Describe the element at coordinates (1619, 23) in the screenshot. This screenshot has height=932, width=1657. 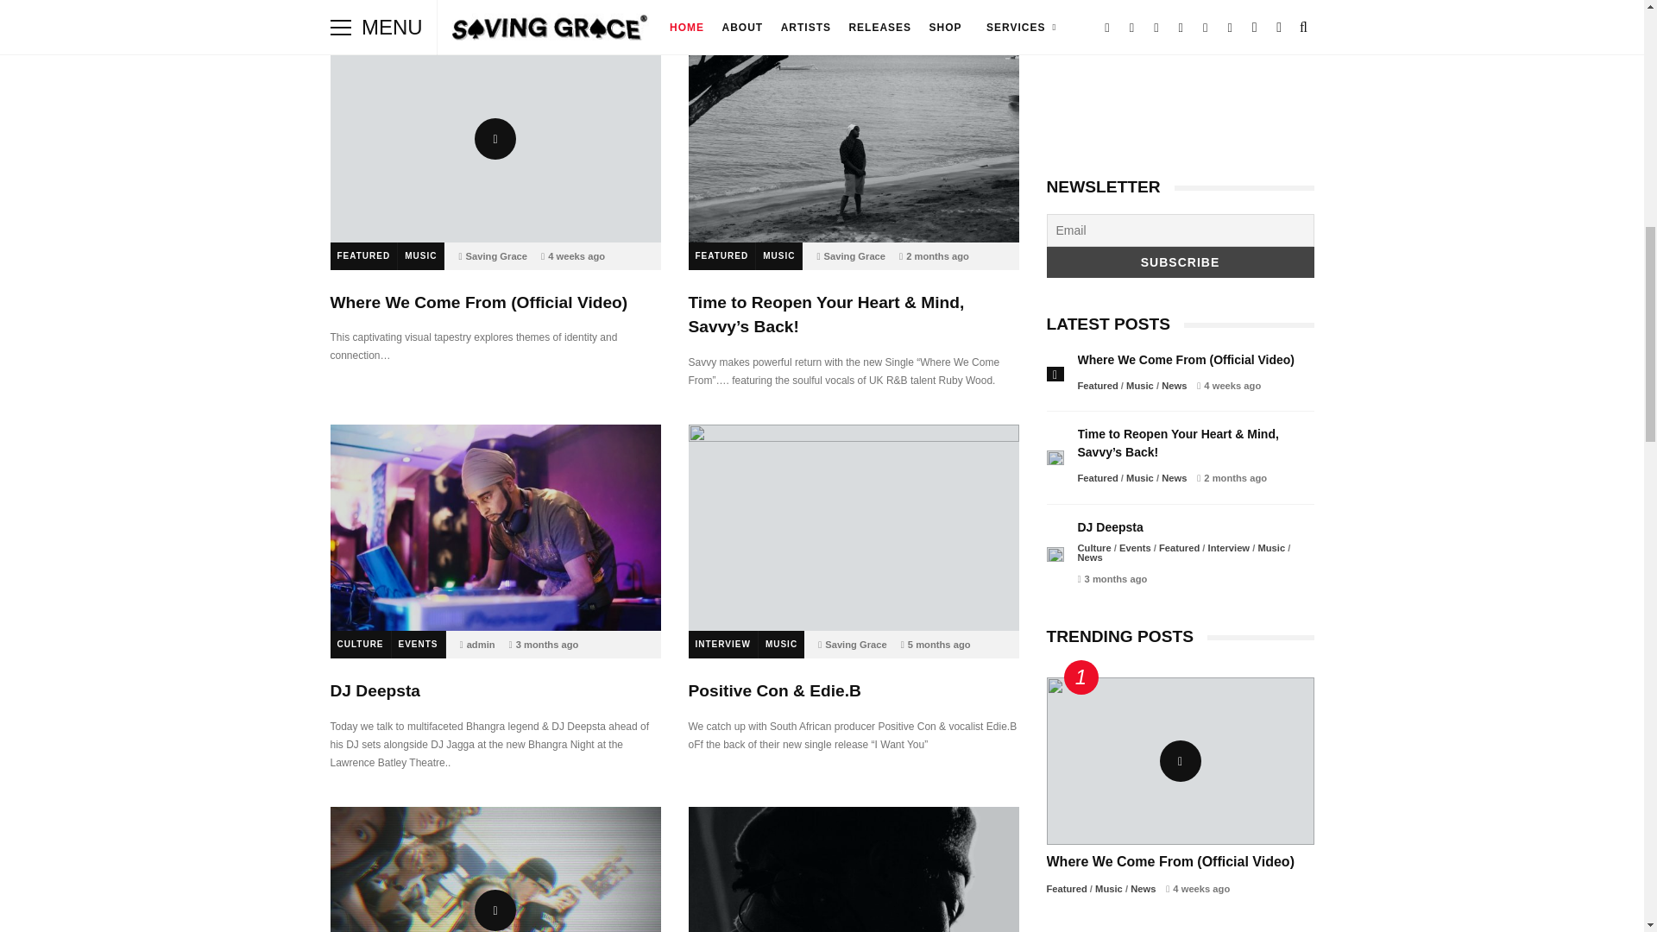
I see `Scroll To Top` at that location.